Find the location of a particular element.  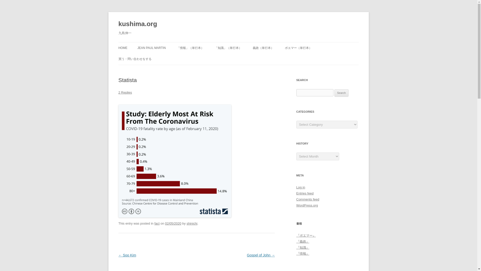

ADOLESCENCE is located at coordinates (162, 58).